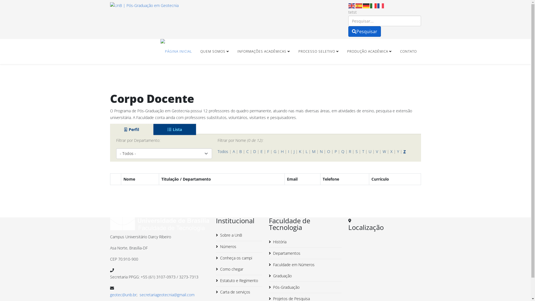 Image resolution: width=535 pixels, height=301 pixels. Describe the element at coordinates (289, 152) in the screenshot. I see `I` at that location.